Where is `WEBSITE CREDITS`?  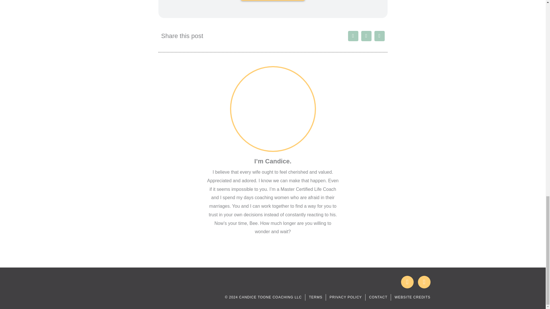
WEBSITE CREDITS is located at coordinates (412, 297).